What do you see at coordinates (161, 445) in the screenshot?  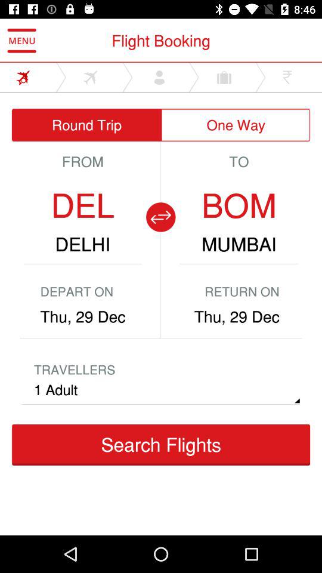 I see `select search flights icon` at bounding box center [161, 445].